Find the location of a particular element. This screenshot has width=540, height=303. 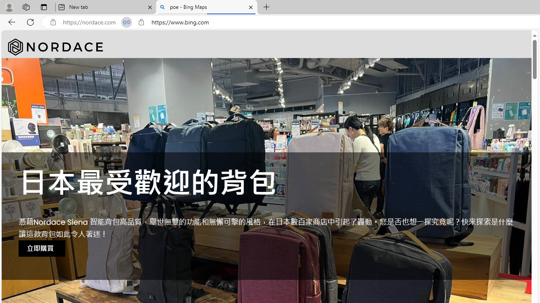

Tabs in split screen is located at coordinates (127, 22).